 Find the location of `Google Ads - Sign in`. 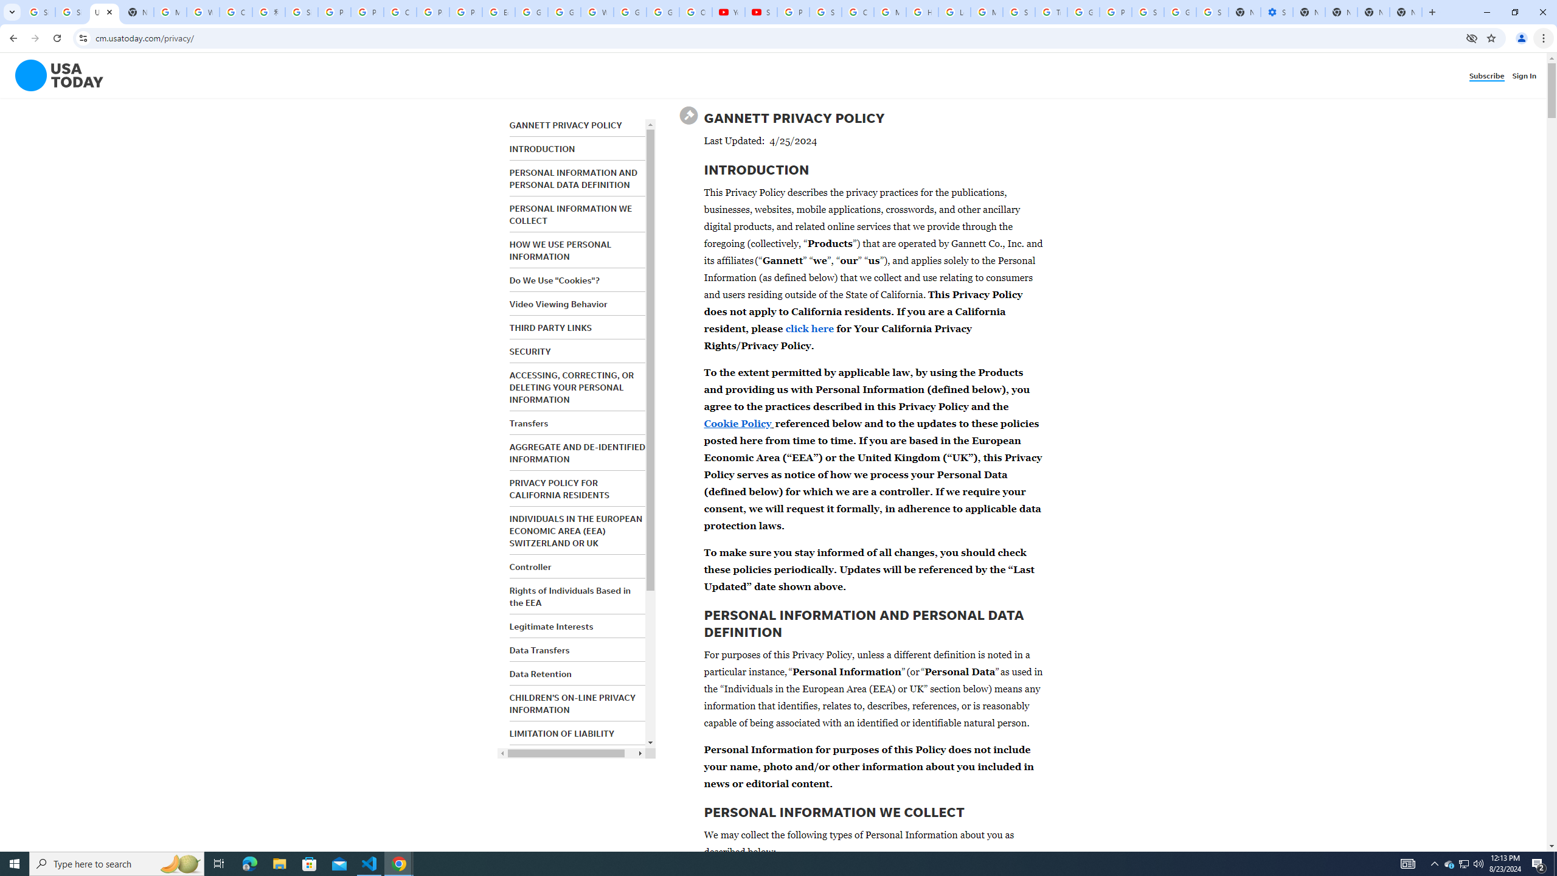

Google Ads - Sign in is located at coordinates (1083, 12).